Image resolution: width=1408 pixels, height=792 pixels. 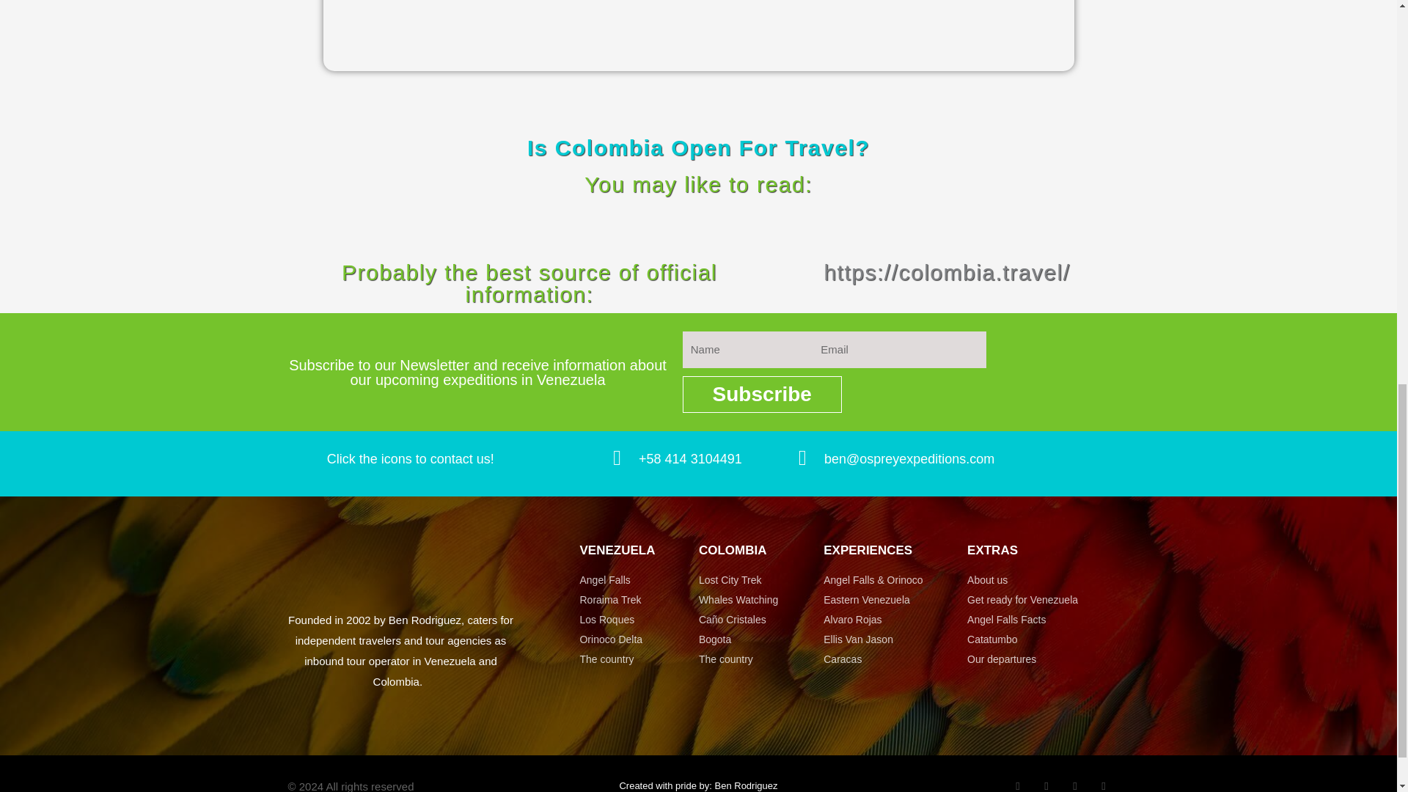 What do you see at coordinates (638, 580) in the screenshot?
I see `Angel Falls` at bounding box center [638, 580].